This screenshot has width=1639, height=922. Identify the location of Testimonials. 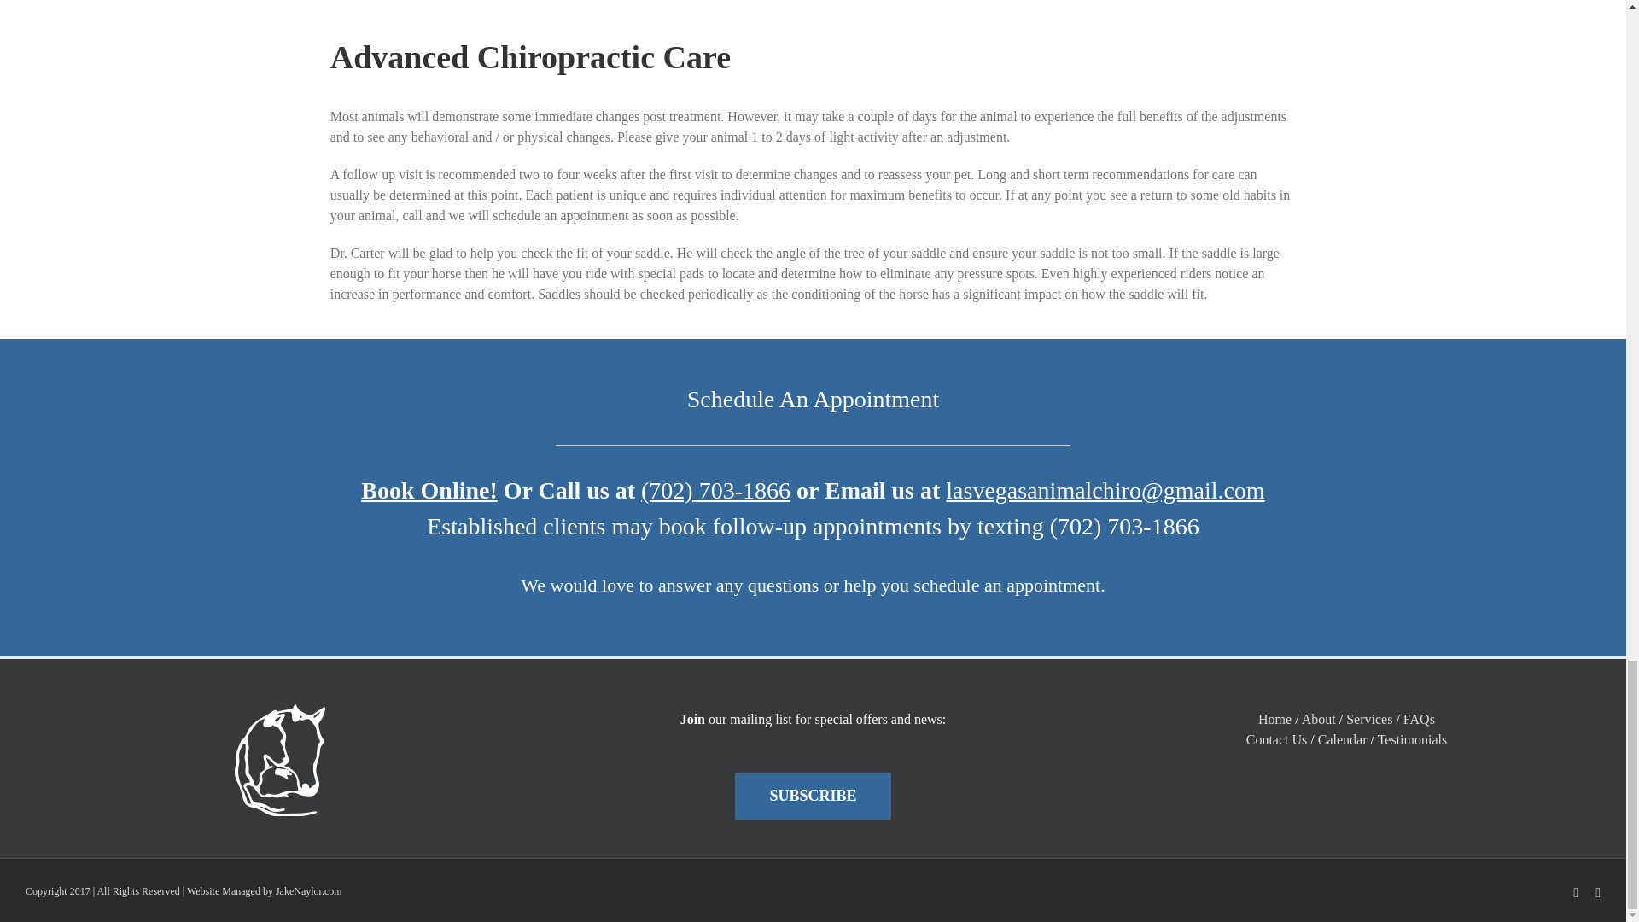
(1412, 739).